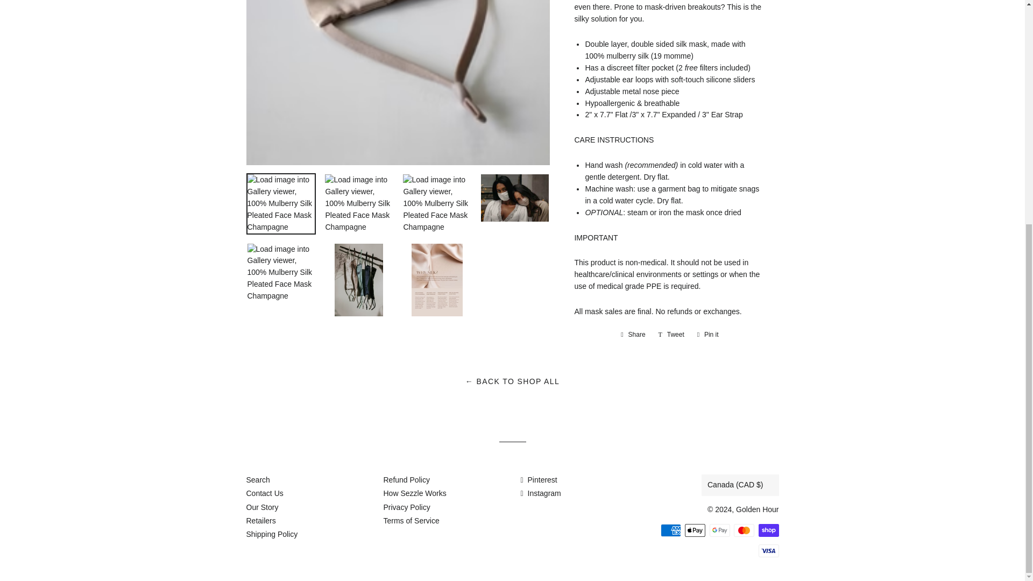  What do you see at coordinates (670, 530) in the screenshot?
I see `American Express` at bounding box center [670, 530].